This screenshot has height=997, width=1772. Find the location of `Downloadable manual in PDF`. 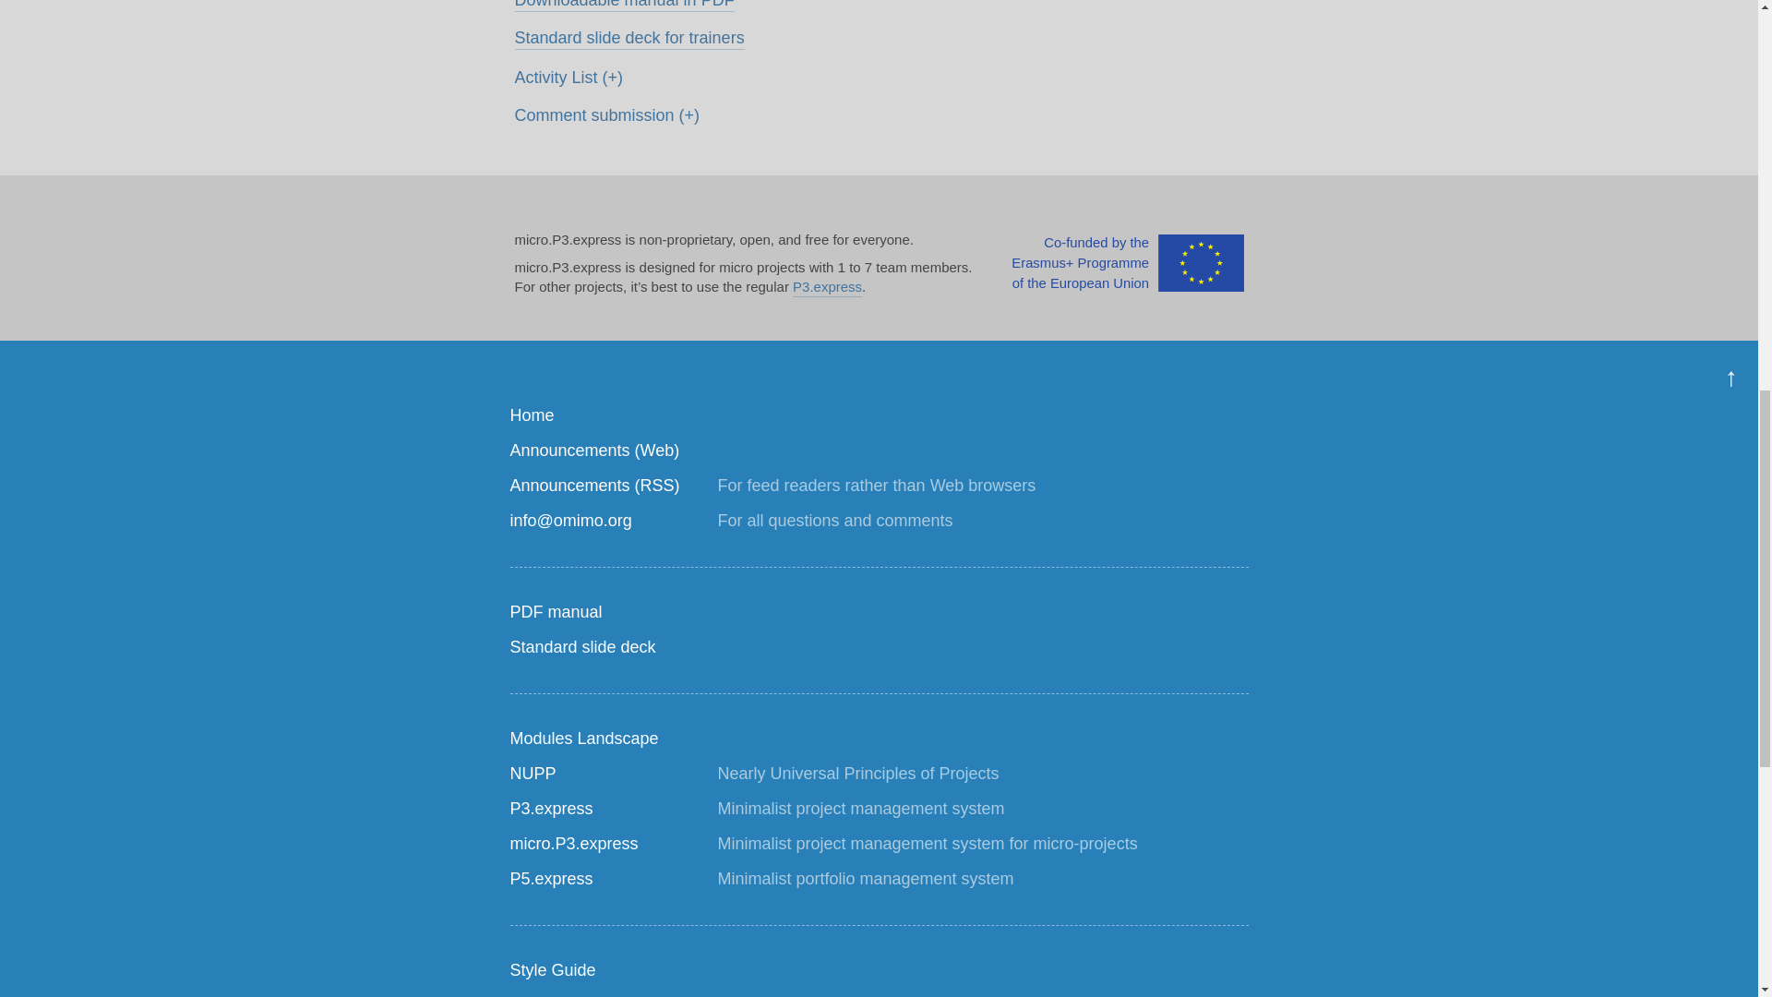

Downloadable manual in PDF is located at coordinates (625, 6).